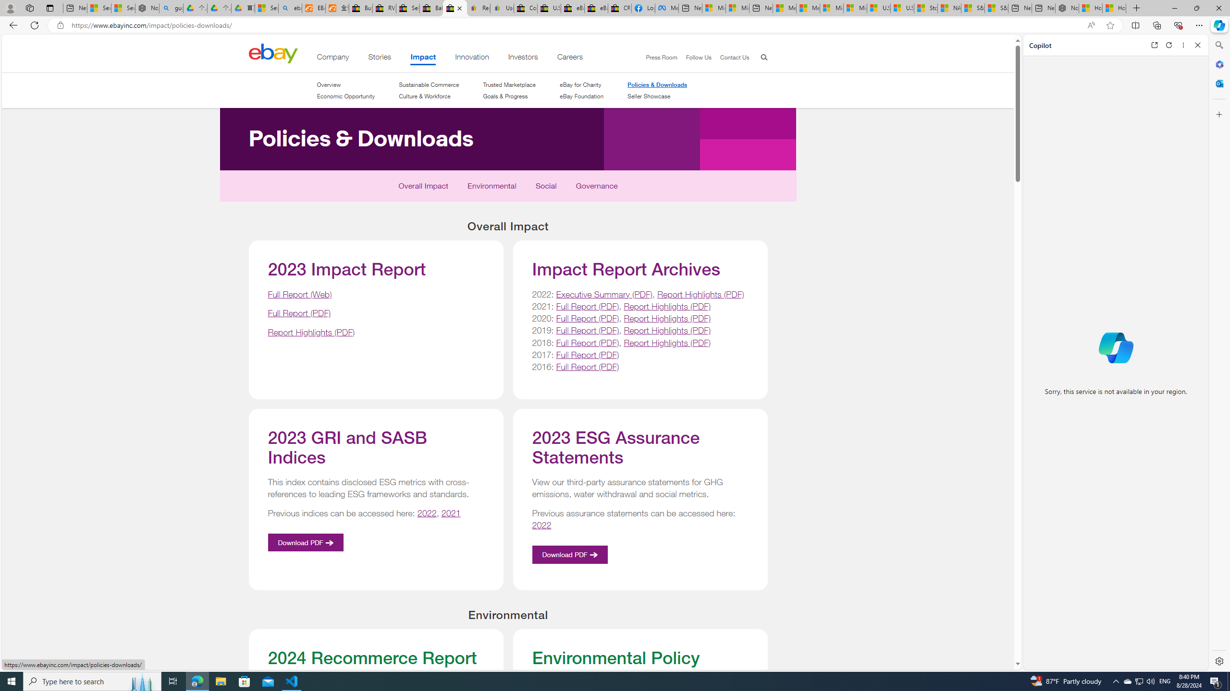  Describe the element at coordinates (667, 342) in the screenshot. I see `Report Highlights (PDF)` at that location.